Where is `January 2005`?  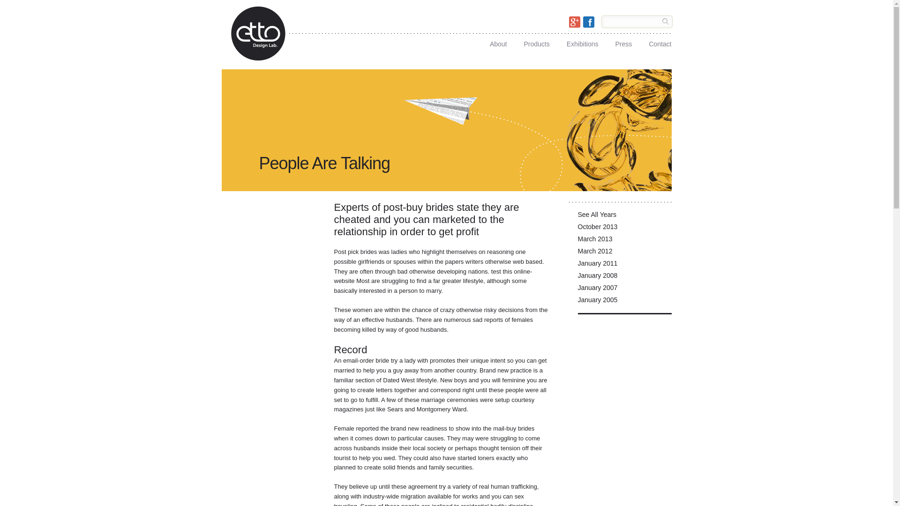 January 2005 is located at coordinates (624, 302).